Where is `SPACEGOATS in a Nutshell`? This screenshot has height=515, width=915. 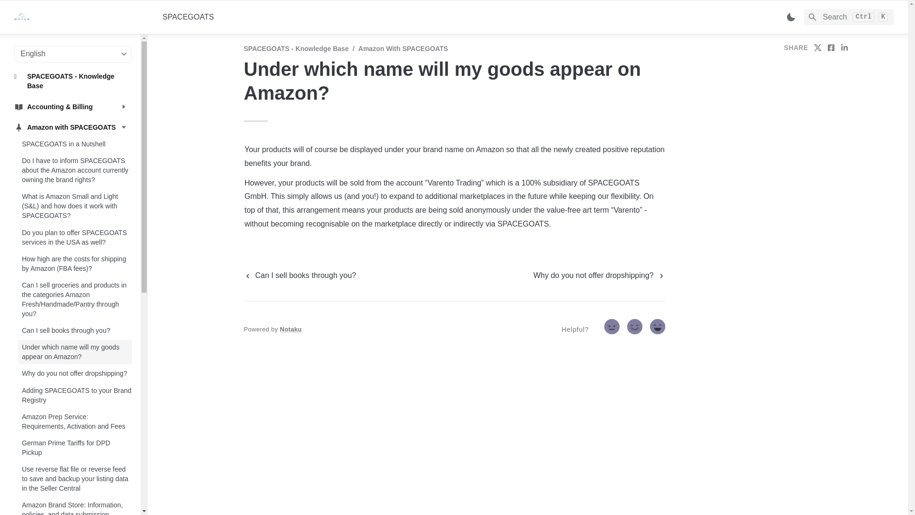 SPACEGOATS in a Nutshell is located at coordinates (75, 144).